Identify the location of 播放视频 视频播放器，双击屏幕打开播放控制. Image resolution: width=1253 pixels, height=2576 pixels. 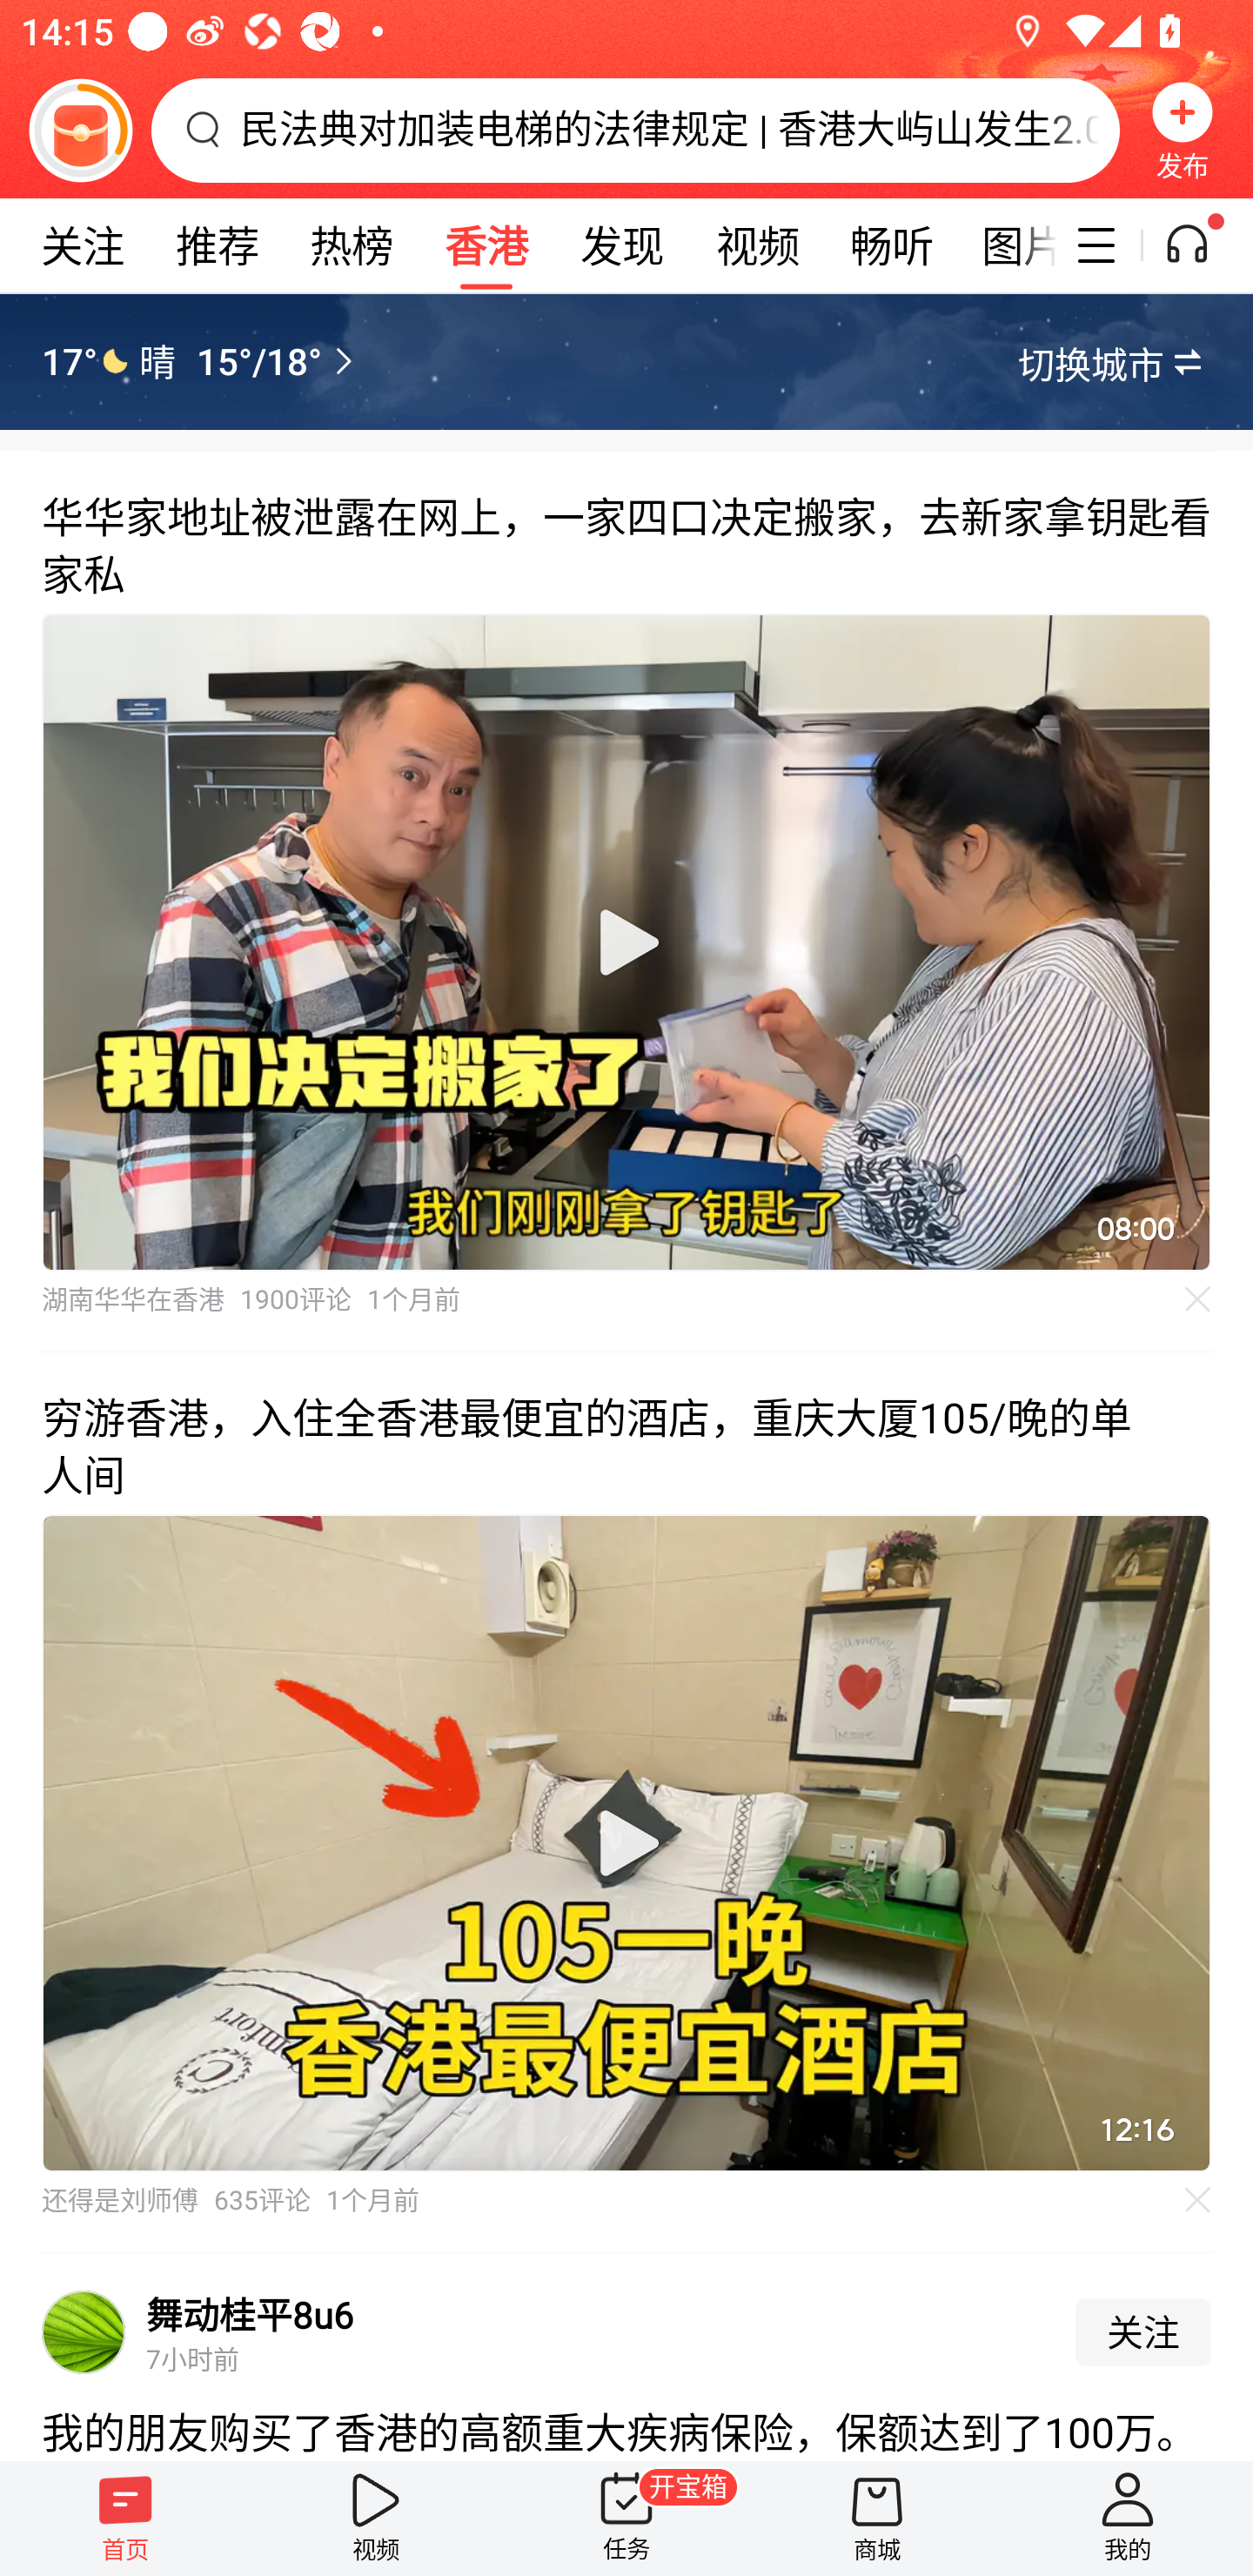
(626, 1843).